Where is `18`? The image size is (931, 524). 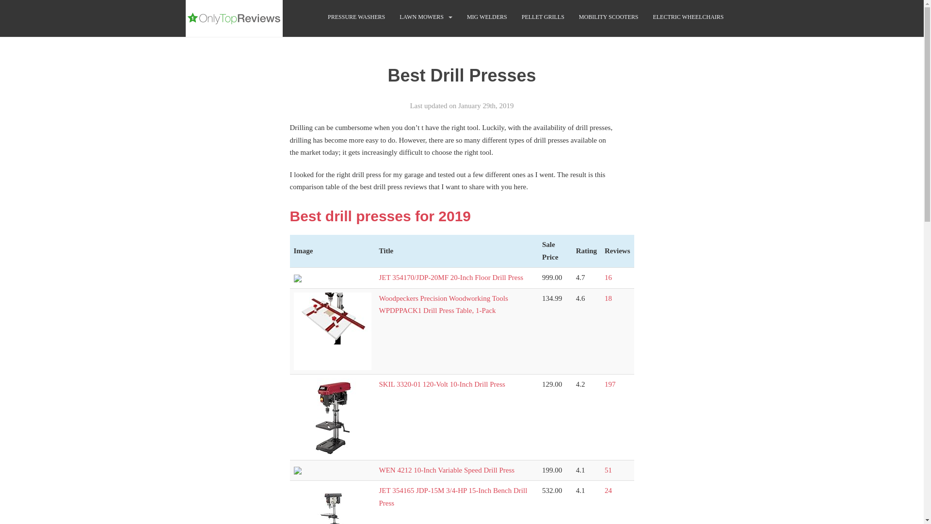 18 is located at coordinates (608, 298).